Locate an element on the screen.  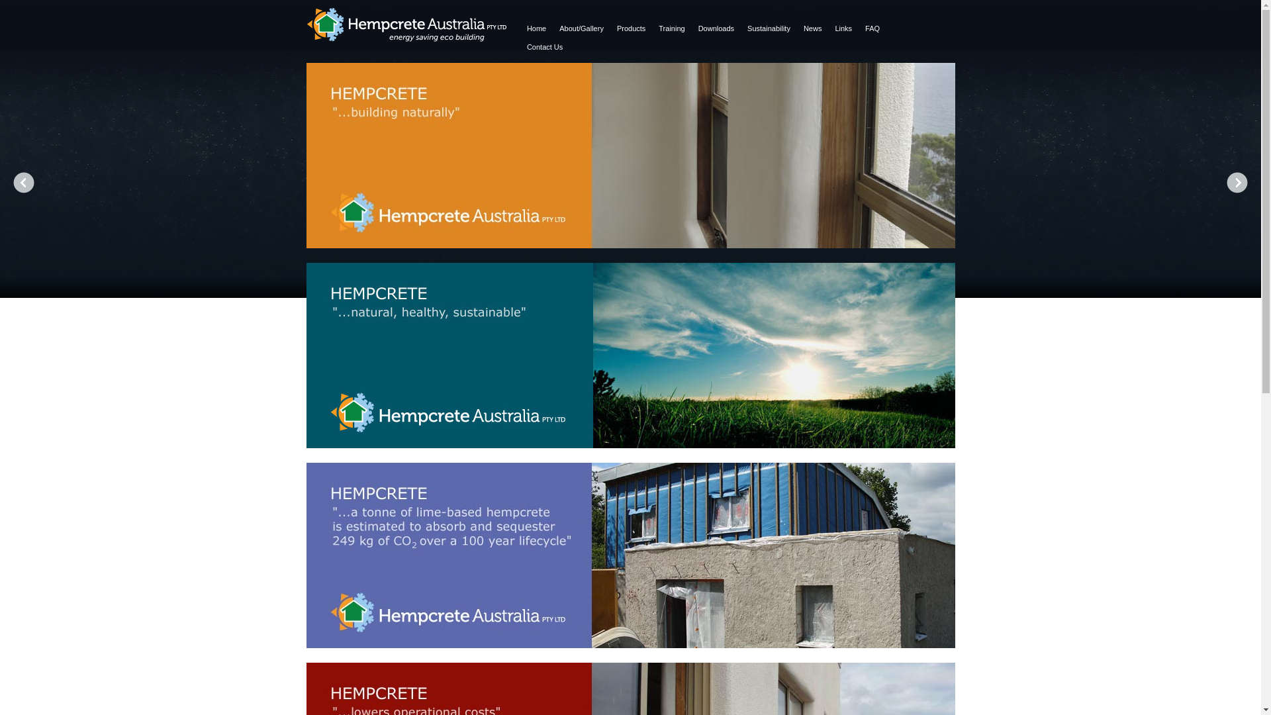
Training is located at coordinates (671, 29).